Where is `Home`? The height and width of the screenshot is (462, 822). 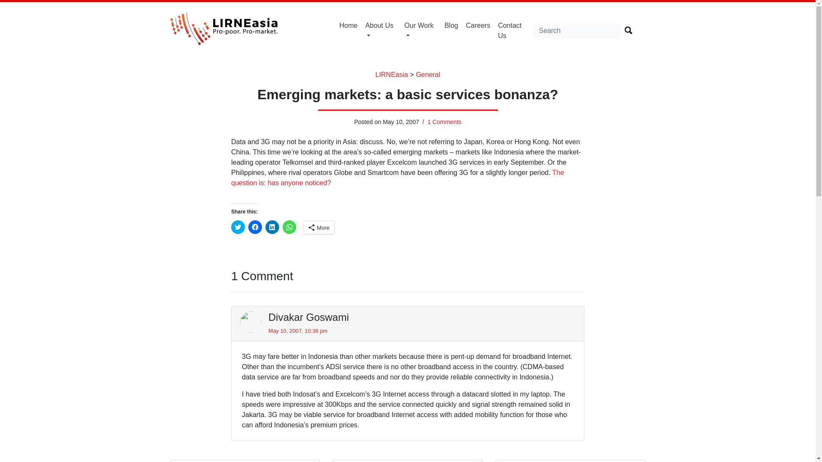 Home is located at coordinates (348, 26).